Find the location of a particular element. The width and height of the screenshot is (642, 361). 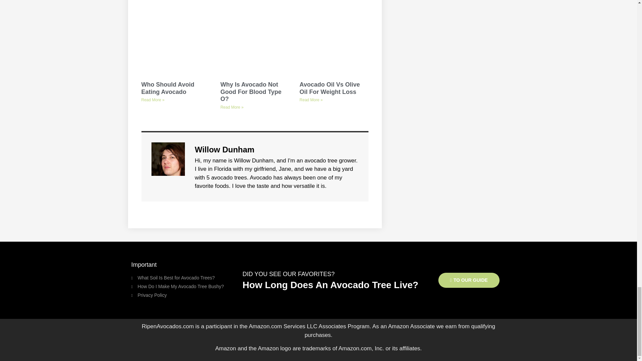

Why Is Avocado Not Good For Blood Type O? is located at coordinates (251, 92).